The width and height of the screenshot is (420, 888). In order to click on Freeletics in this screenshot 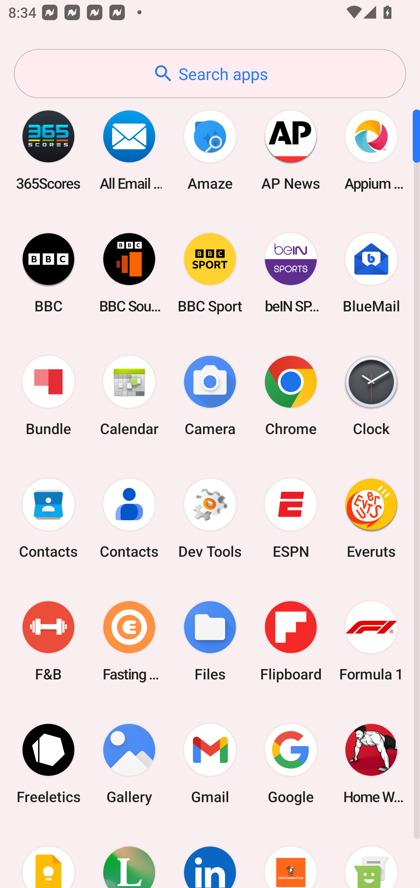, I will do `click(48, 764)`.